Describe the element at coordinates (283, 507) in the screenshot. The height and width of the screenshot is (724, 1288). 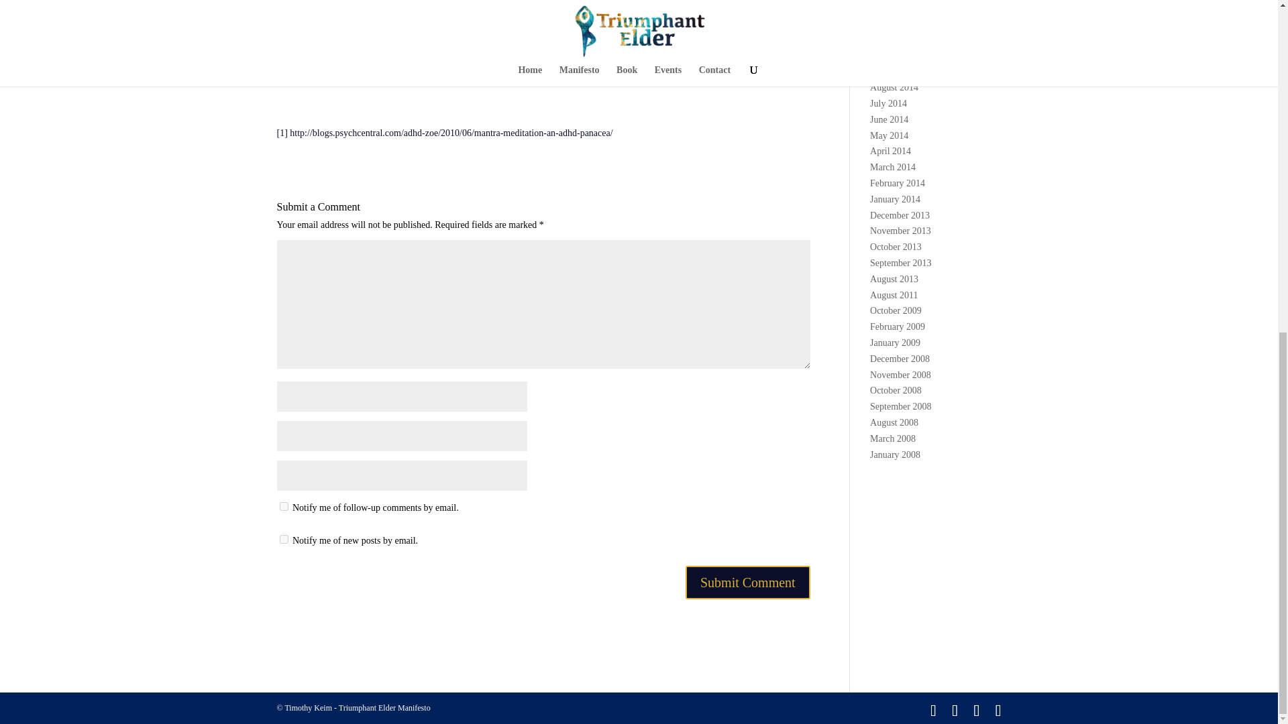
I see `subscribe` at that location.